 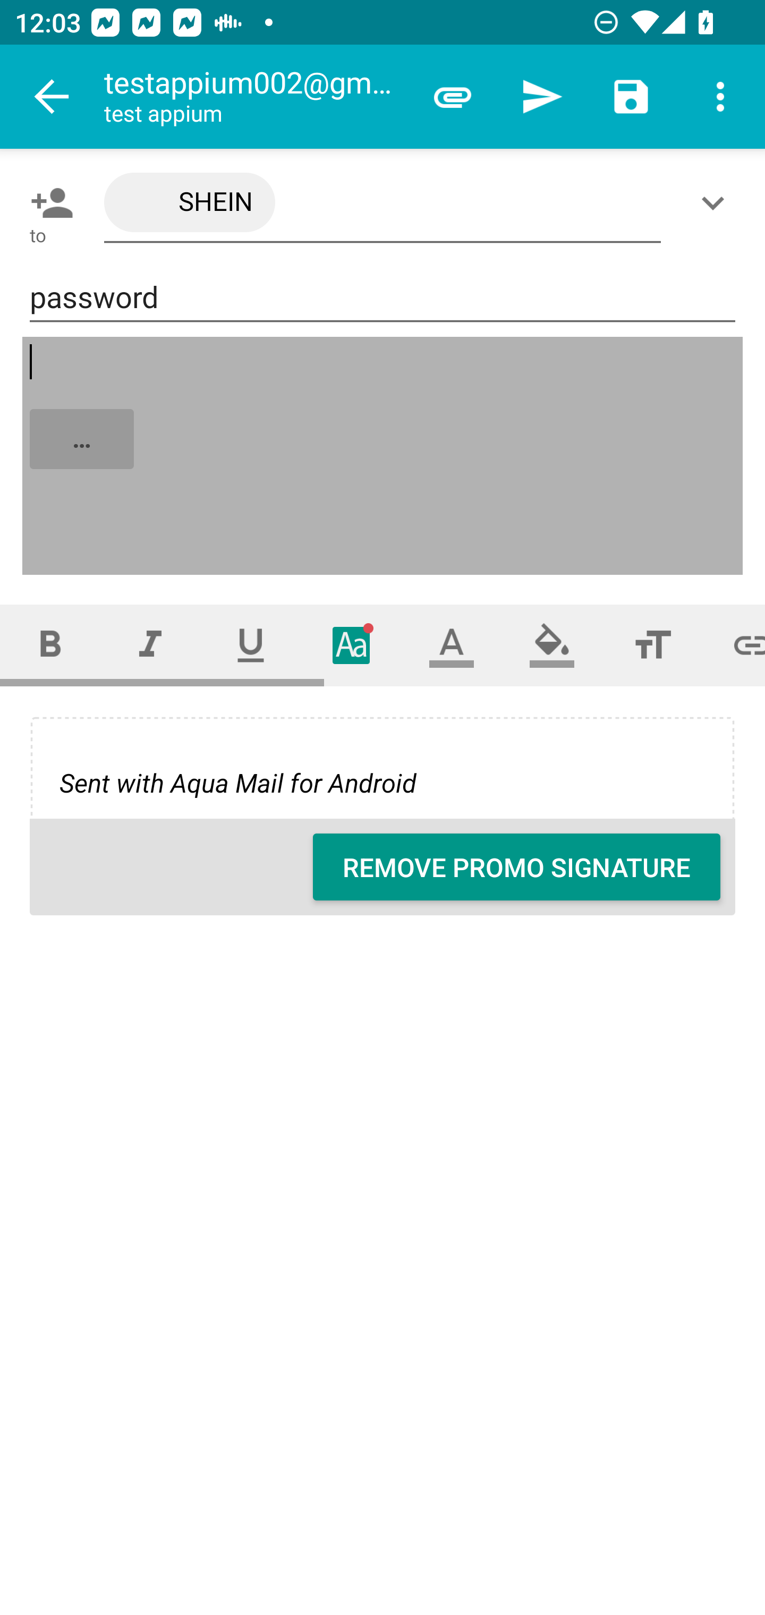 What do you see at coordinates (382, 203) in the screenshot?
I see `SHEIN <info@news.us.shein.com>, ` at bounding box center [382, 203].